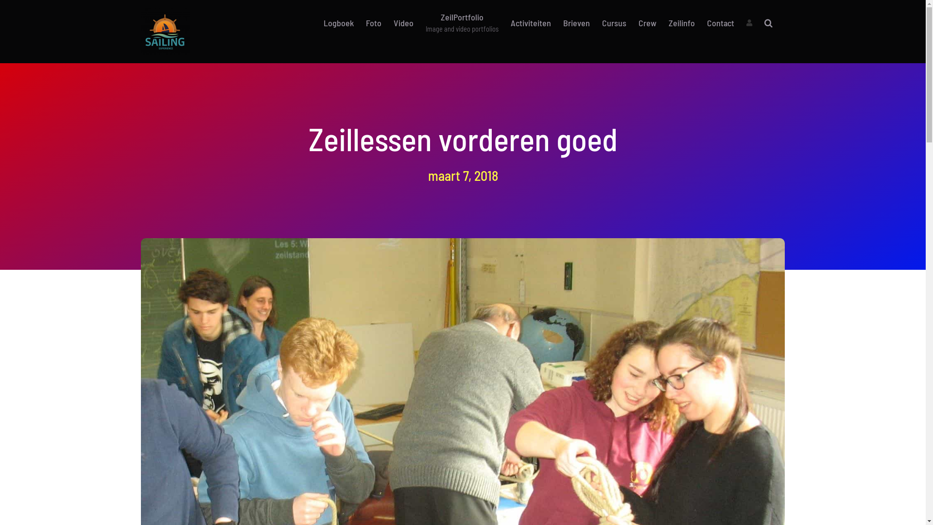 The width and height of the screenshot is (933, 525). I want to click on Crew, so click(647, 23).